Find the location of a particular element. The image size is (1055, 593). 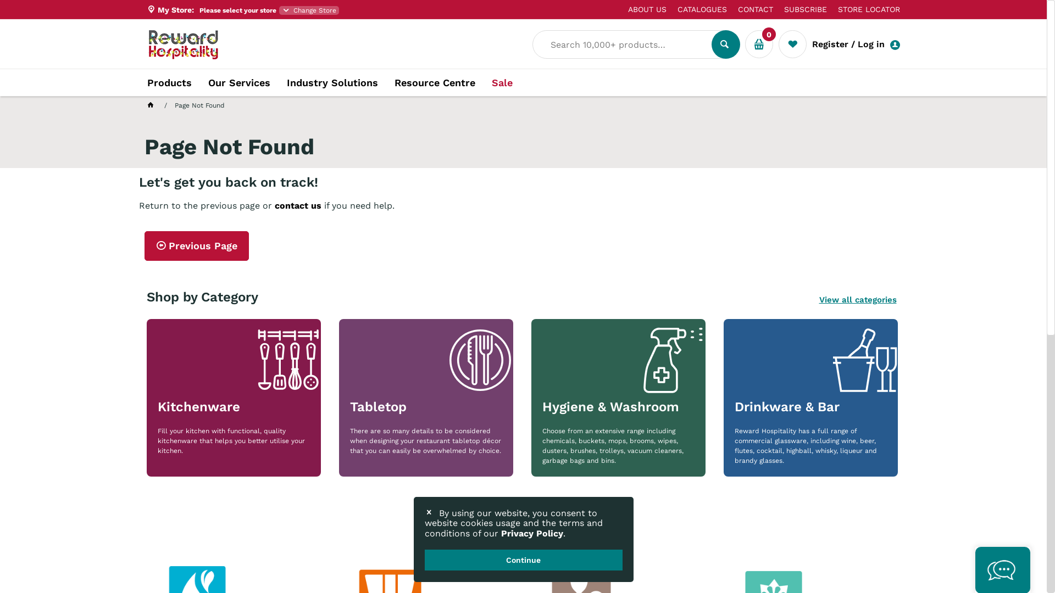

0 is located at coordinates (759, 44).